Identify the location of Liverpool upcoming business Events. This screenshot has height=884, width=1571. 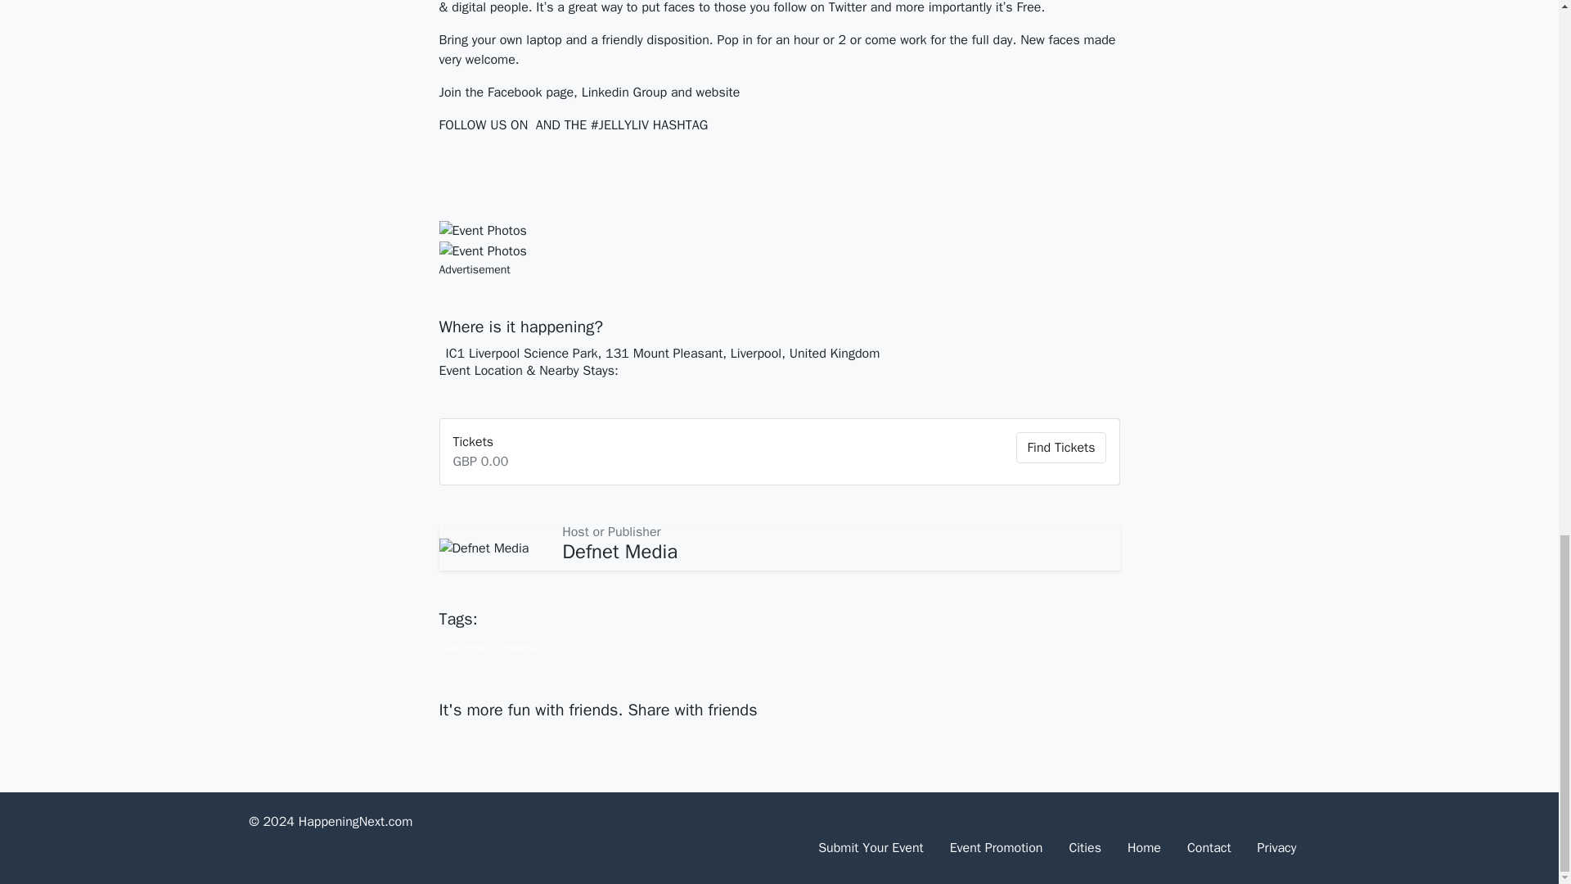
(489, 645).